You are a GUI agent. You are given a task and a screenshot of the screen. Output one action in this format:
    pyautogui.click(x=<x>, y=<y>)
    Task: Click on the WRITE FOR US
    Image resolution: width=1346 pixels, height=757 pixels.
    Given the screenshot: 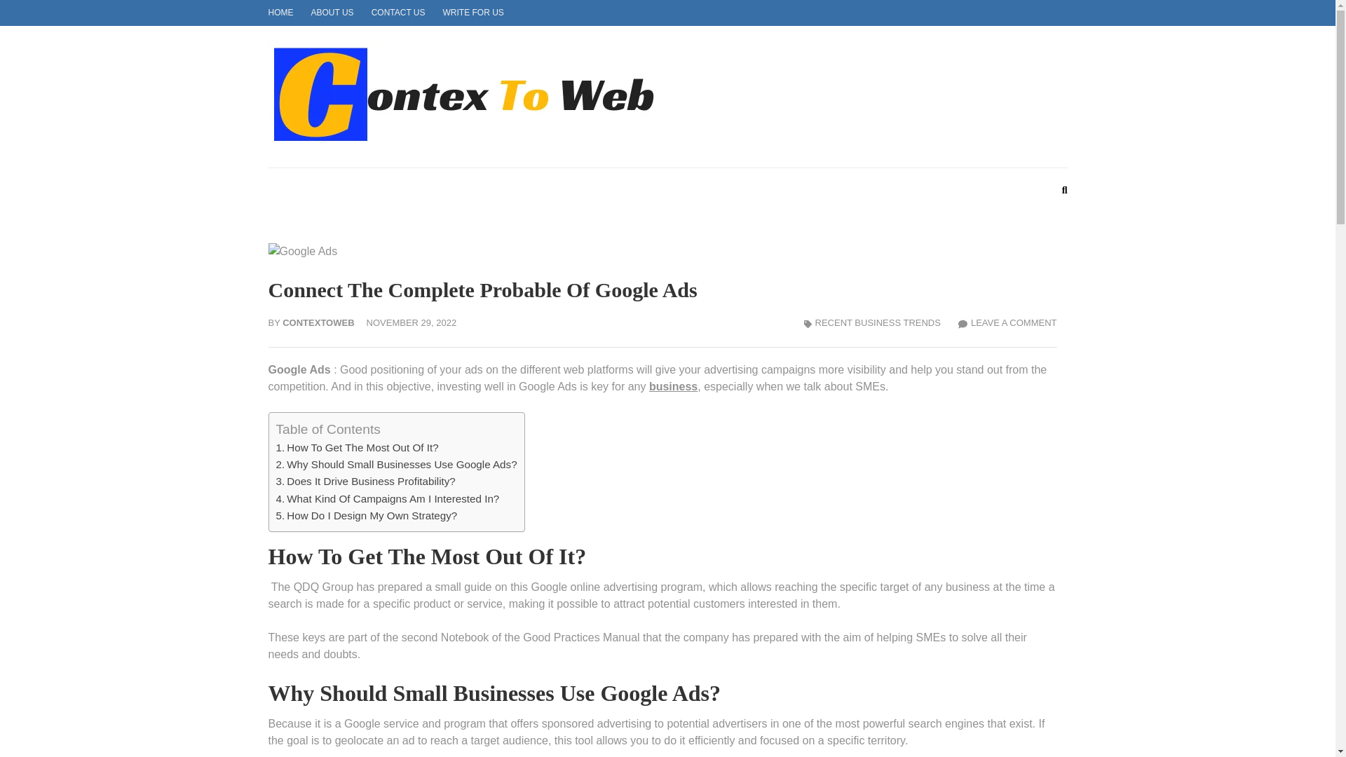 What is the action you would take?
    pyautogui.click(x=473, y=12)
    